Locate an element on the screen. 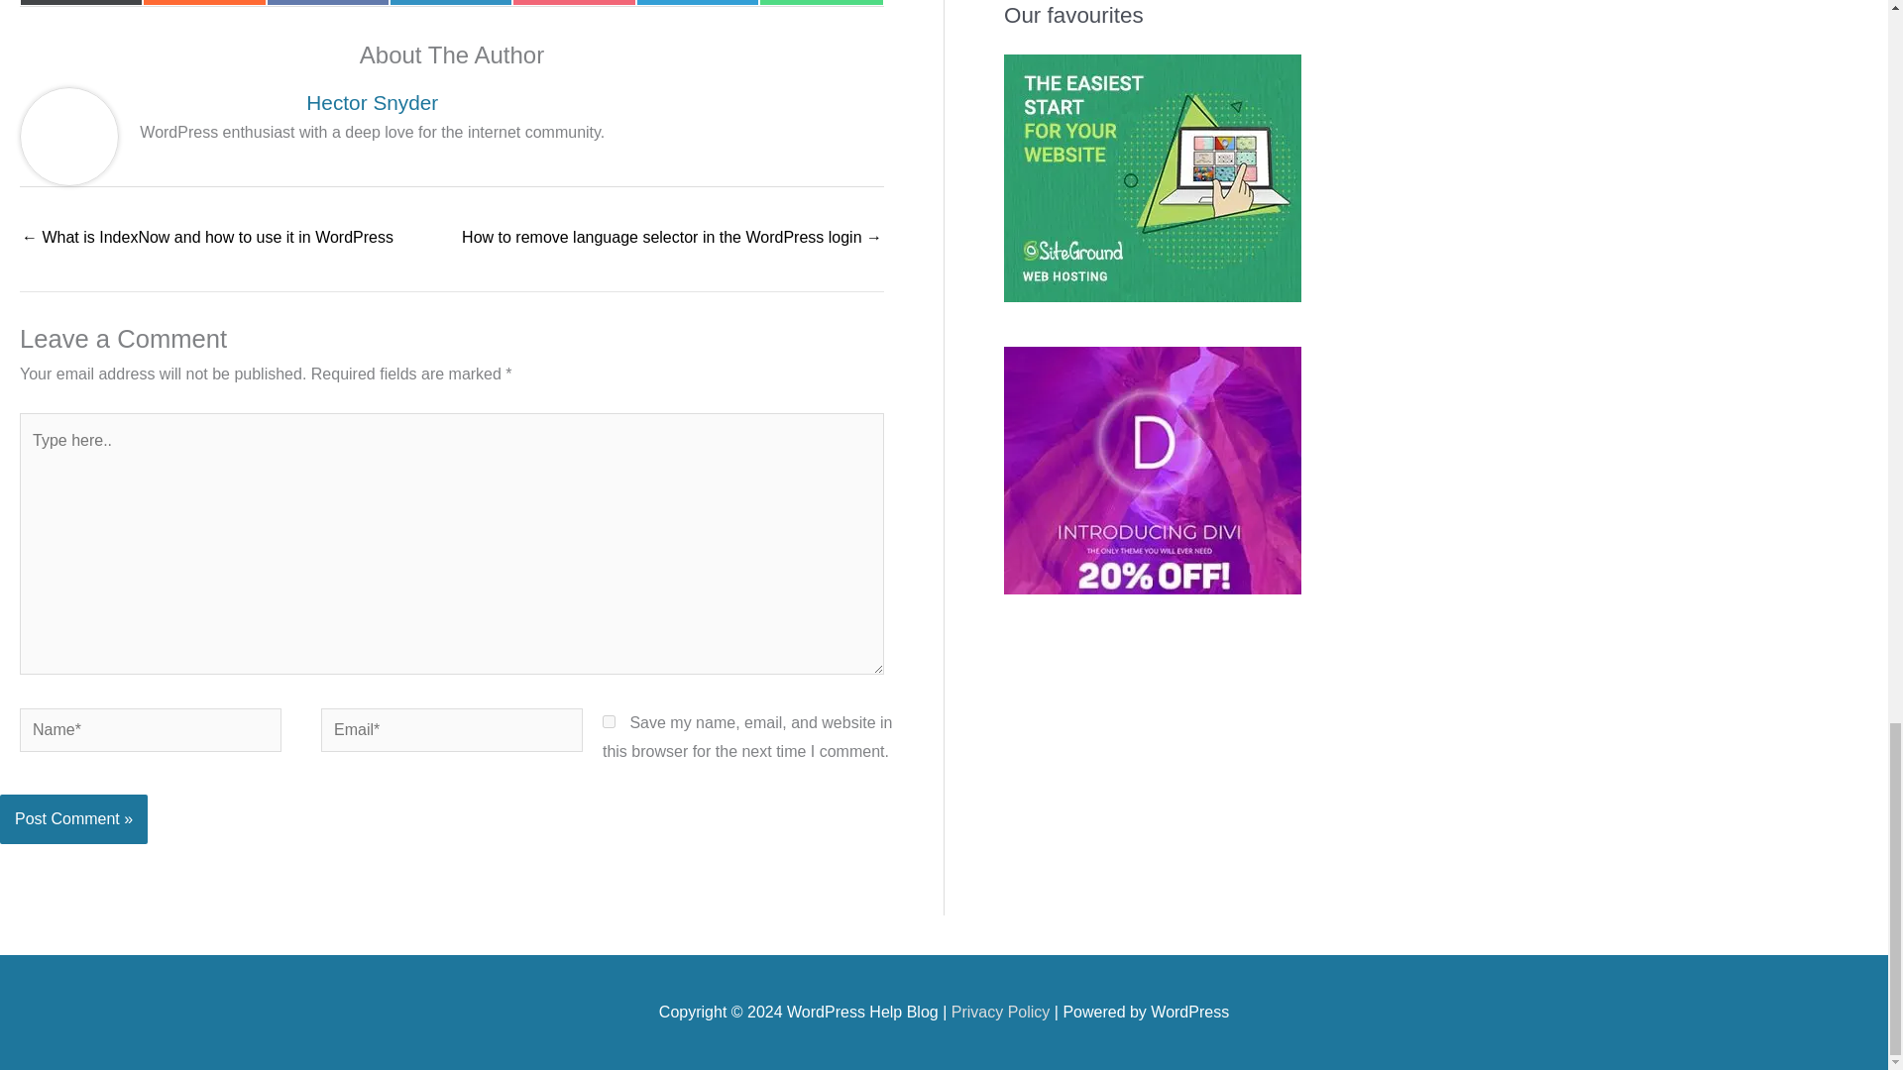 Image resolution: width=1903 pixels, height=1070 pixels. Hector Snyder is located at coordinates (204, 3).